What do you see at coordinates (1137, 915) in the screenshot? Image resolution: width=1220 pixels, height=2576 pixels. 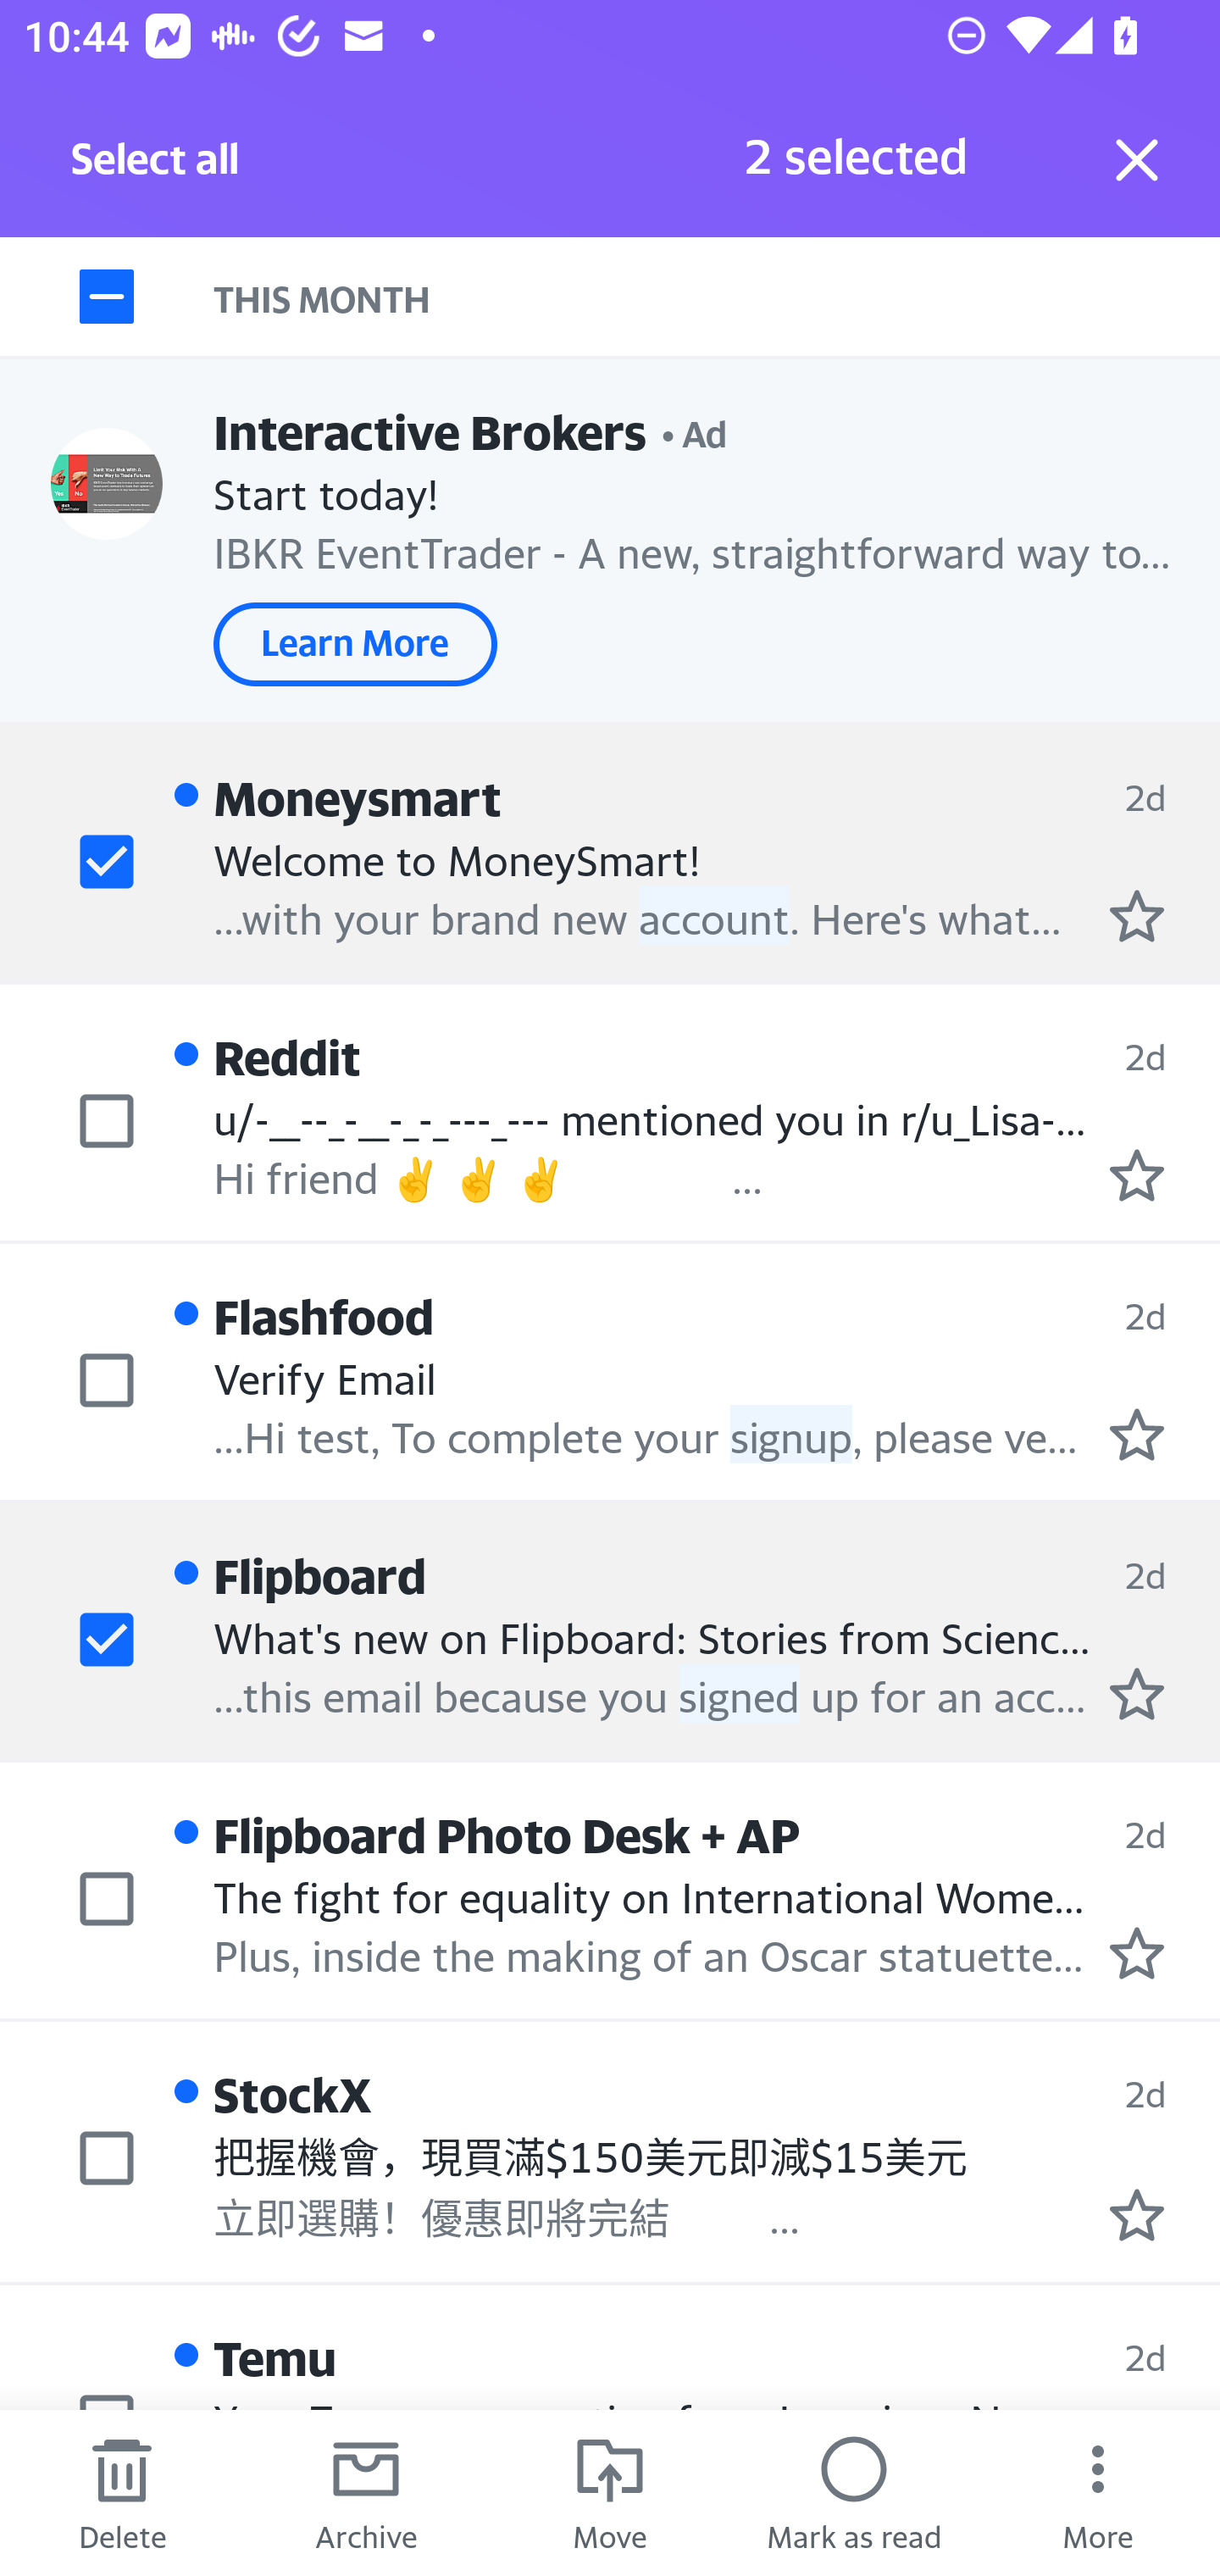 I see `Mark as starred.` at bounding box center [1137, 915].